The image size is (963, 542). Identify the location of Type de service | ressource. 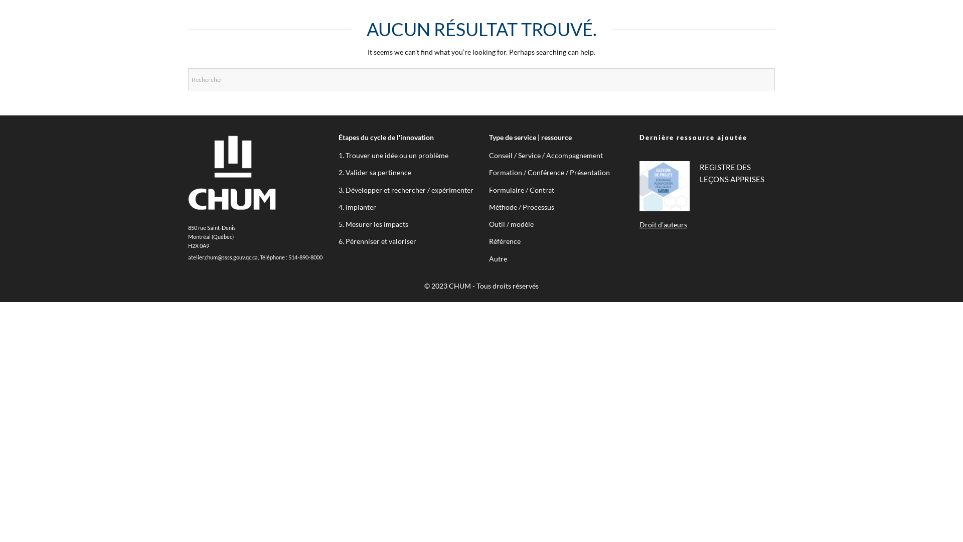
(531, 138).